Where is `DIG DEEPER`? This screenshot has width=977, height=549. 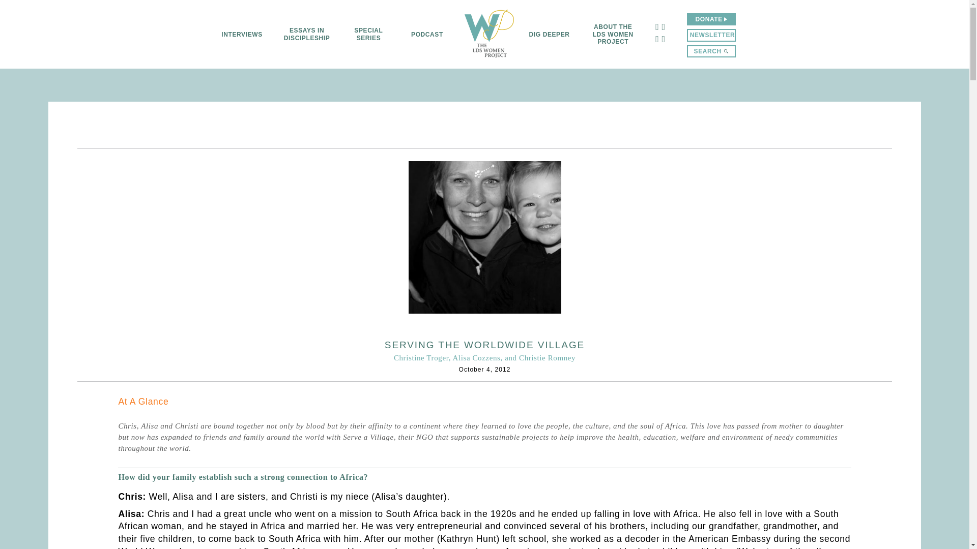 DIG DEEPER is located at coordinates (550, 34).